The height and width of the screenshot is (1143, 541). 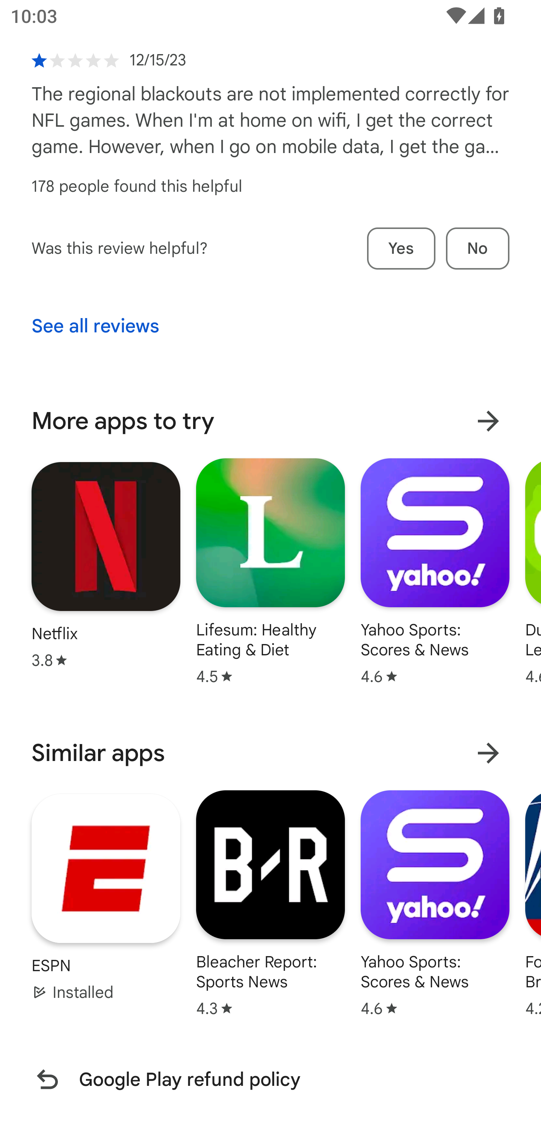 What do you see at coordinates (435, 571) in the screenshot?
I see `Yahoo Sports: Scores & News
Star rating: 4.6
` at bounding box center [435, 571].